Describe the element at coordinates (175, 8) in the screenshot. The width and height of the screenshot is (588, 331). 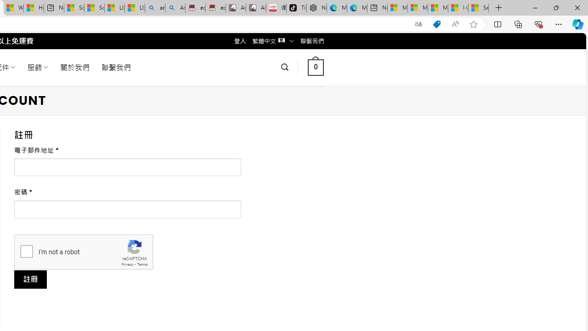
I see `Amazon Echo Dot PNG - Search Images` at that location.